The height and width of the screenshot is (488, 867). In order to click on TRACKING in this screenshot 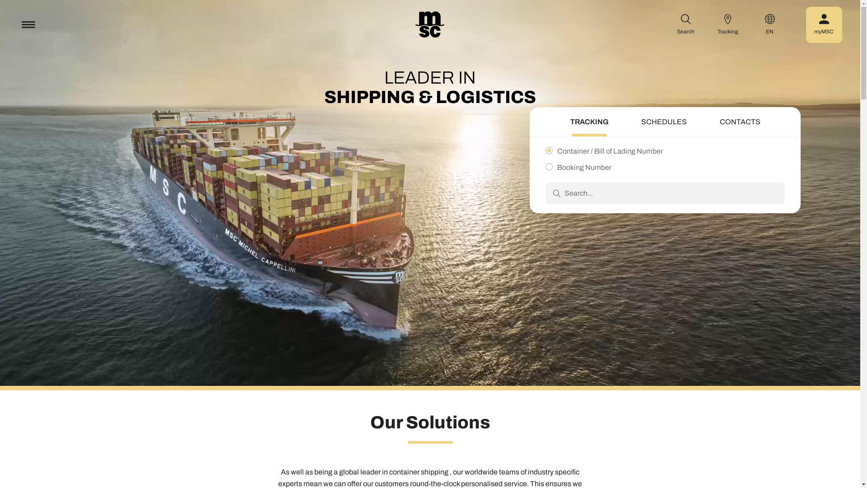, I will do `click(589, 123)`.